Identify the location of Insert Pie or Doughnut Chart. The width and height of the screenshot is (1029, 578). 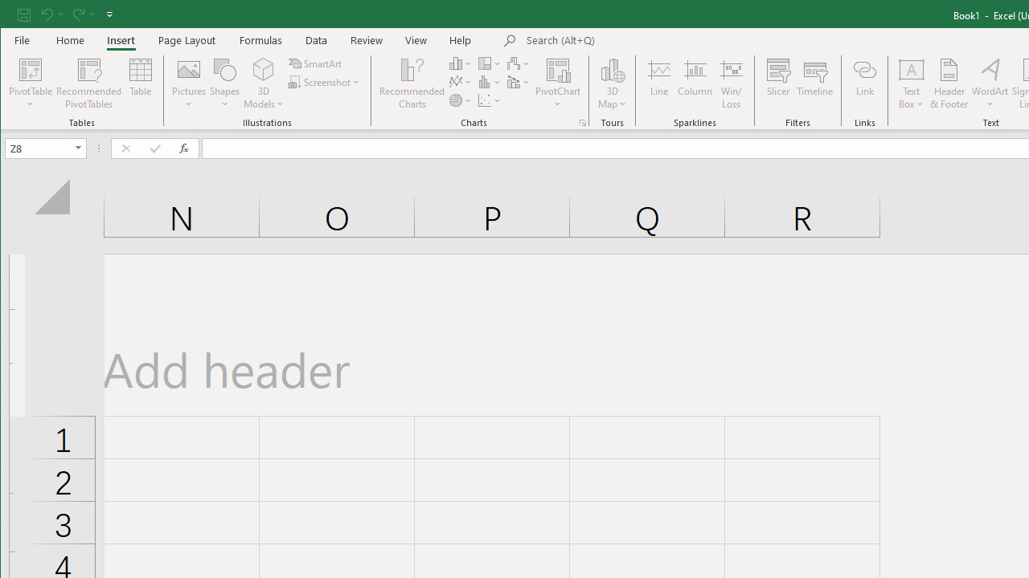
(461, 100).